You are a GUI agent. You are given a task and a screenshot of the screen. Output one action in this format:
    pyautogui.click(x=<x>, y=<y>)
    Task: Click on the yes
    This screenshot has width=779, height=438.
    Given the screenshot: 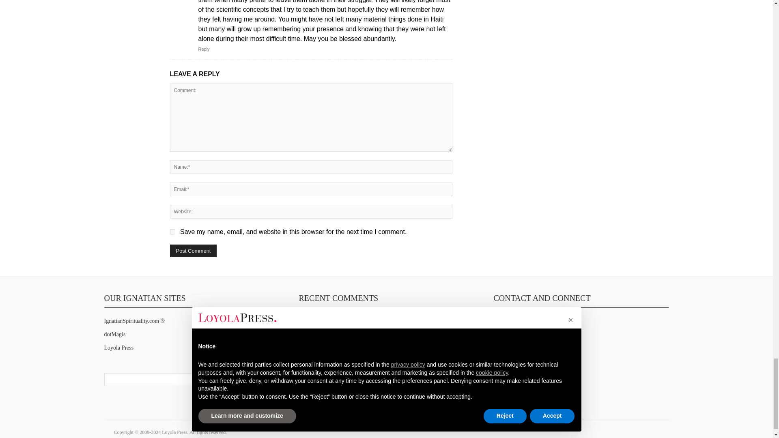 What is the action you would take?
    pyautogui.click(x=172, y=231)
    